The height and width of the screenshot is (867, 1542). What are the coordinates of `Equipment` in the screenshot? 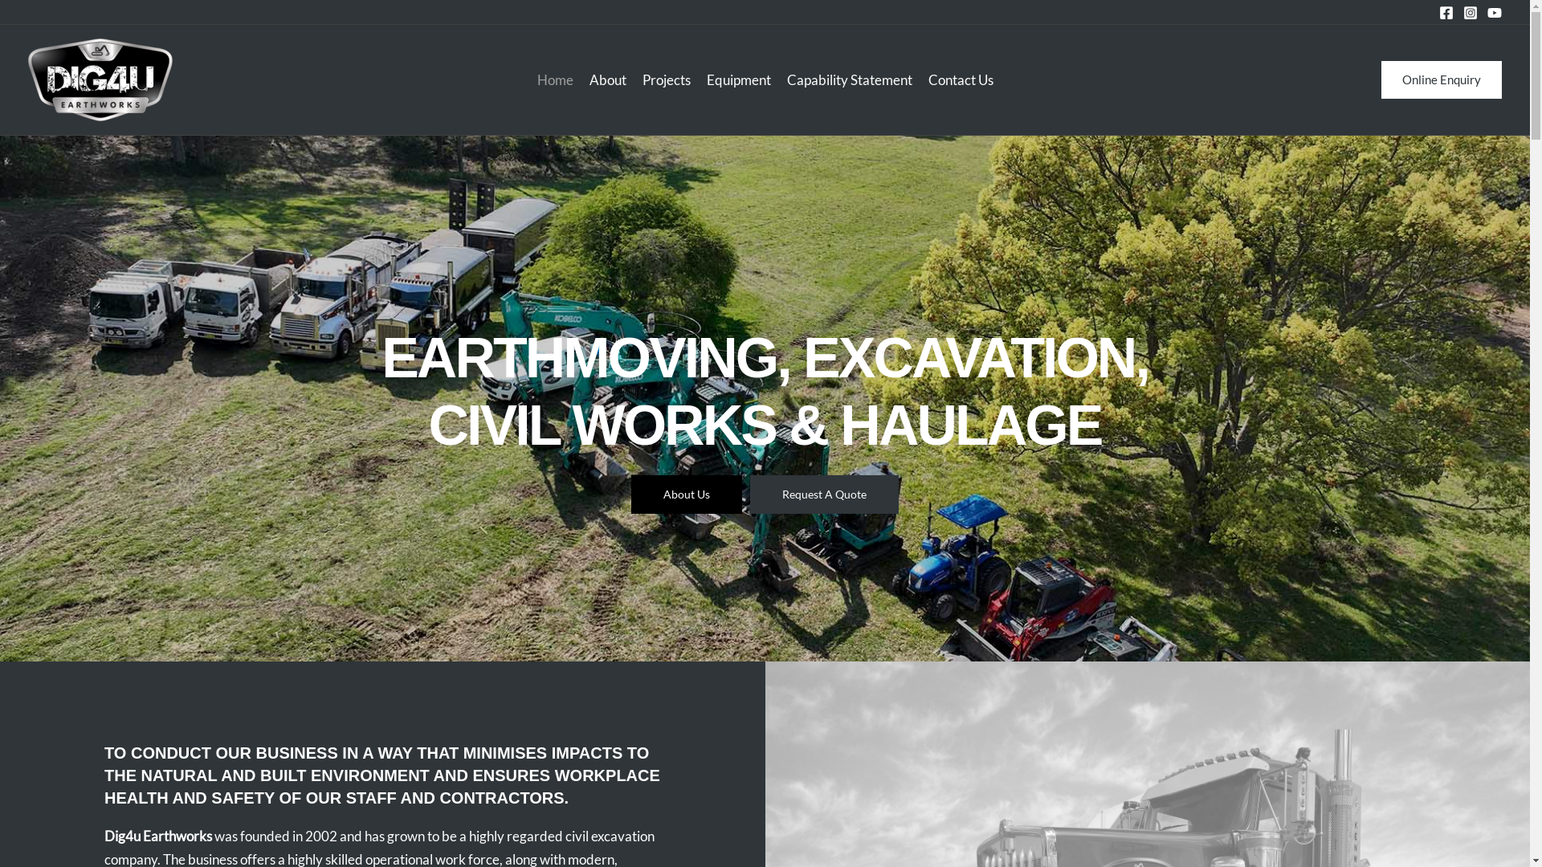 It's located at (739, 79).